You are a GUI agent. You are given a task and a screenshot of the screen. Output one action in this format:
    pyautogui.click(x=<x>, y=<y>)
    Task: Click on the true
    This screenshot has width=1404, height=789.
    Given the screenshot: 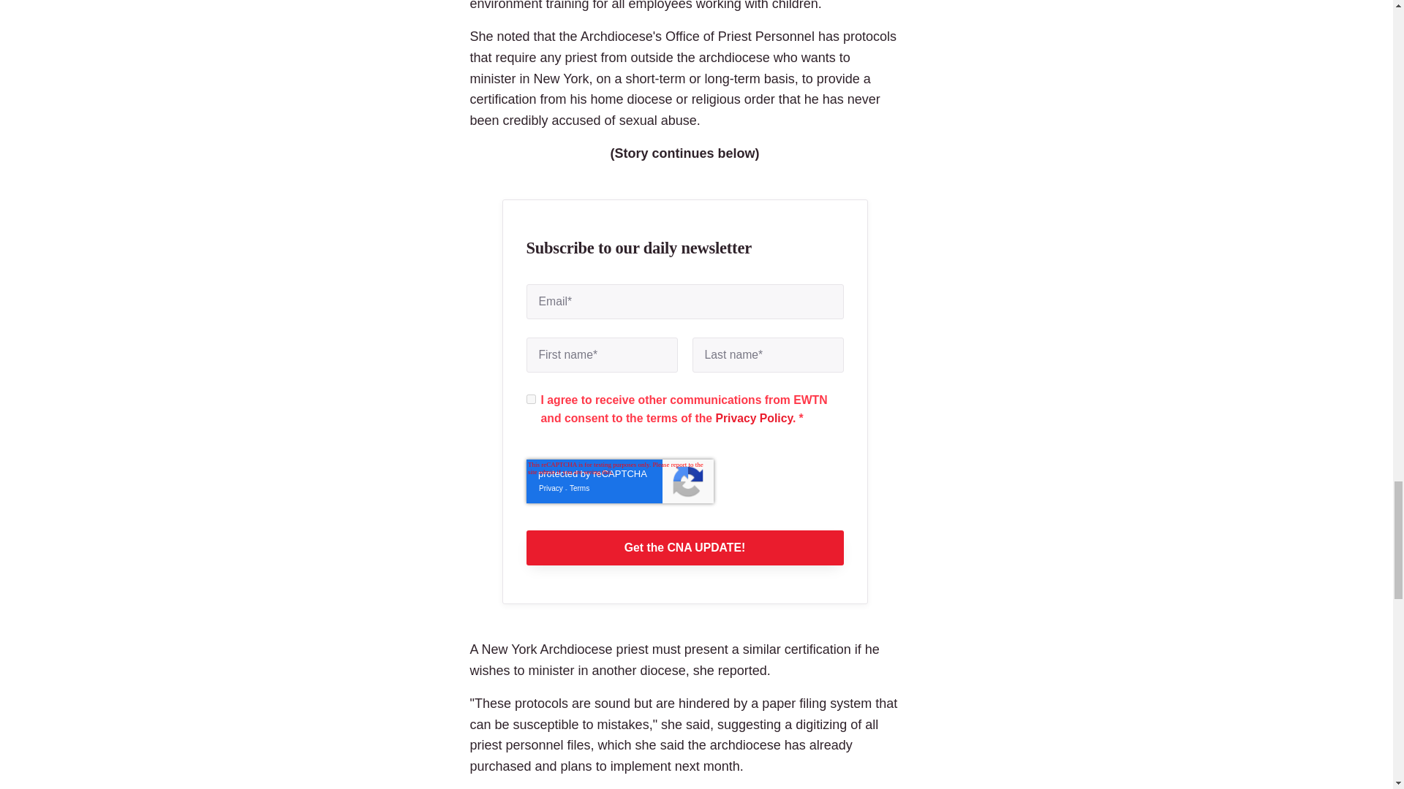 What is the action you would take?
    pyautogui.click(x=531, y=399)
    